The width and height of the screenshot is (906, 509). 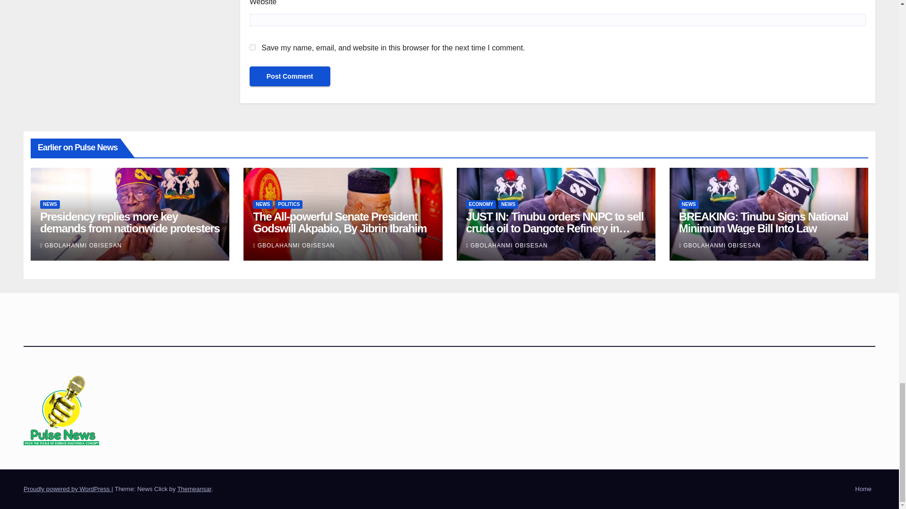 What do you see at coordinates (290, 76) in the screenshot?
I see `Post Comment` at bounding box center [290, 76].